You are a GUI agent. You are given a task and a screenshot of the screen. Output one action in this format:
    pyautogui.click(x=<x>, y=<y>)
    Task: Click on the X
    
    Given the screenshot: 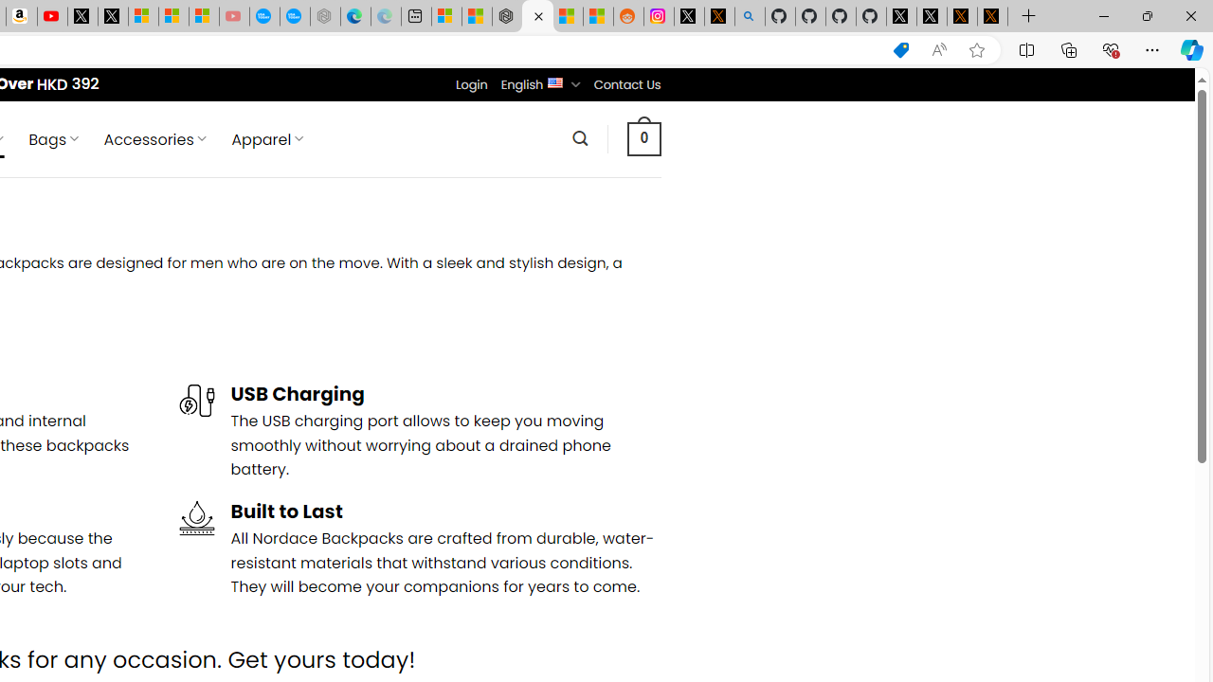 What is the action you would take?
    pyautogui.click(x=112, y=17)
    